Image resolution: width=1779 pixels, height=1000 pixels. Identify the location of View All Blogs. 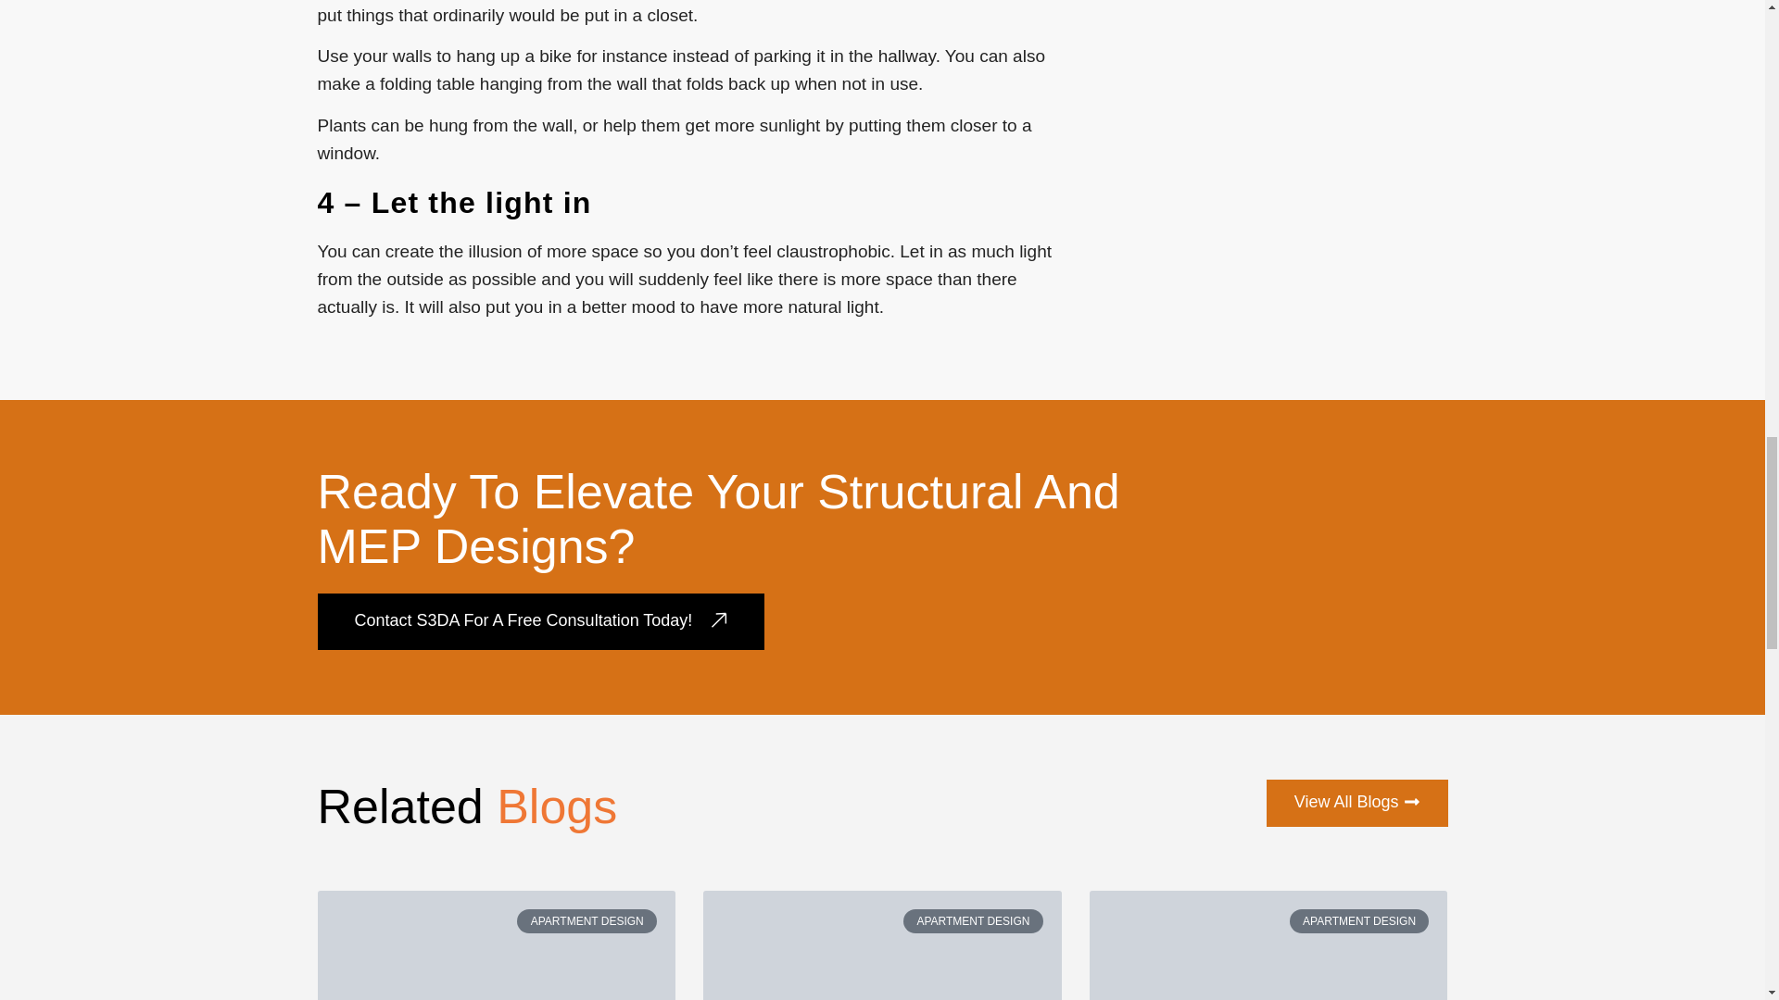
(1356, 804).